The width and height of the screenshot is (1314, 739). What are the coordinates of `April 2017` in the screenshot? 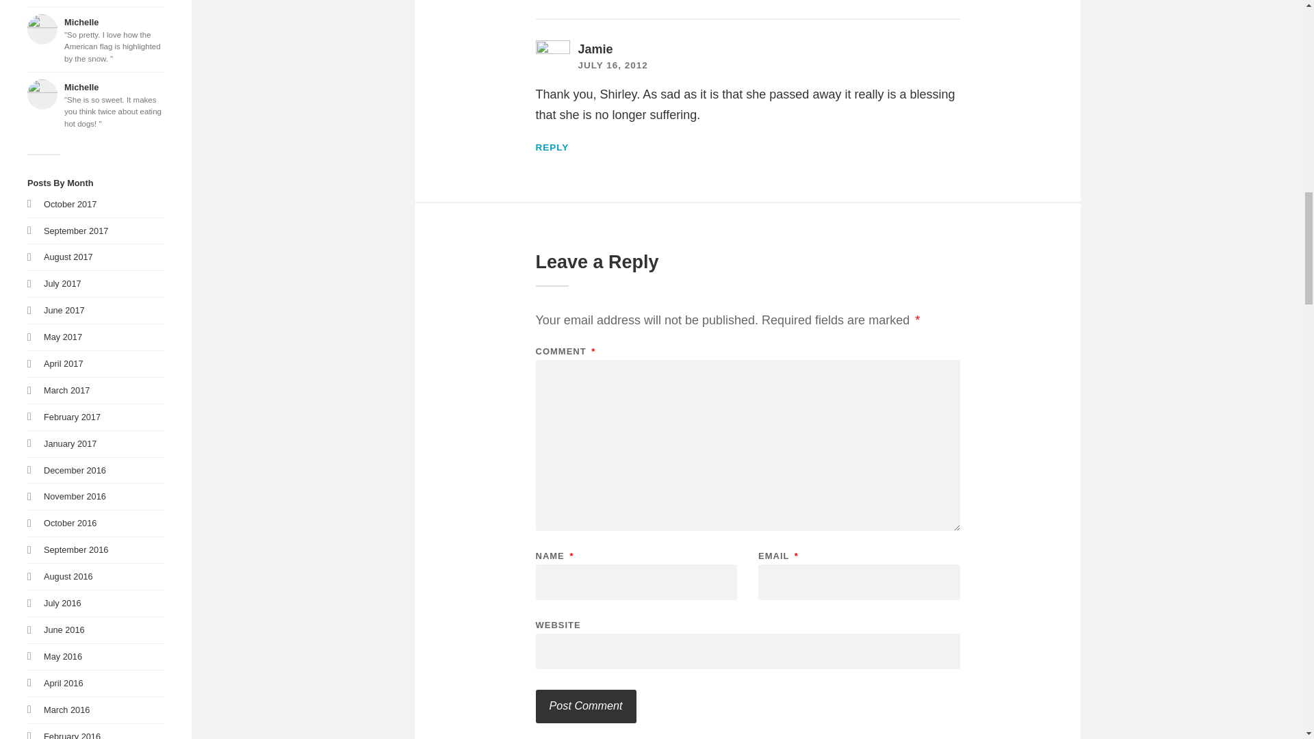 It's located at (63, 363).